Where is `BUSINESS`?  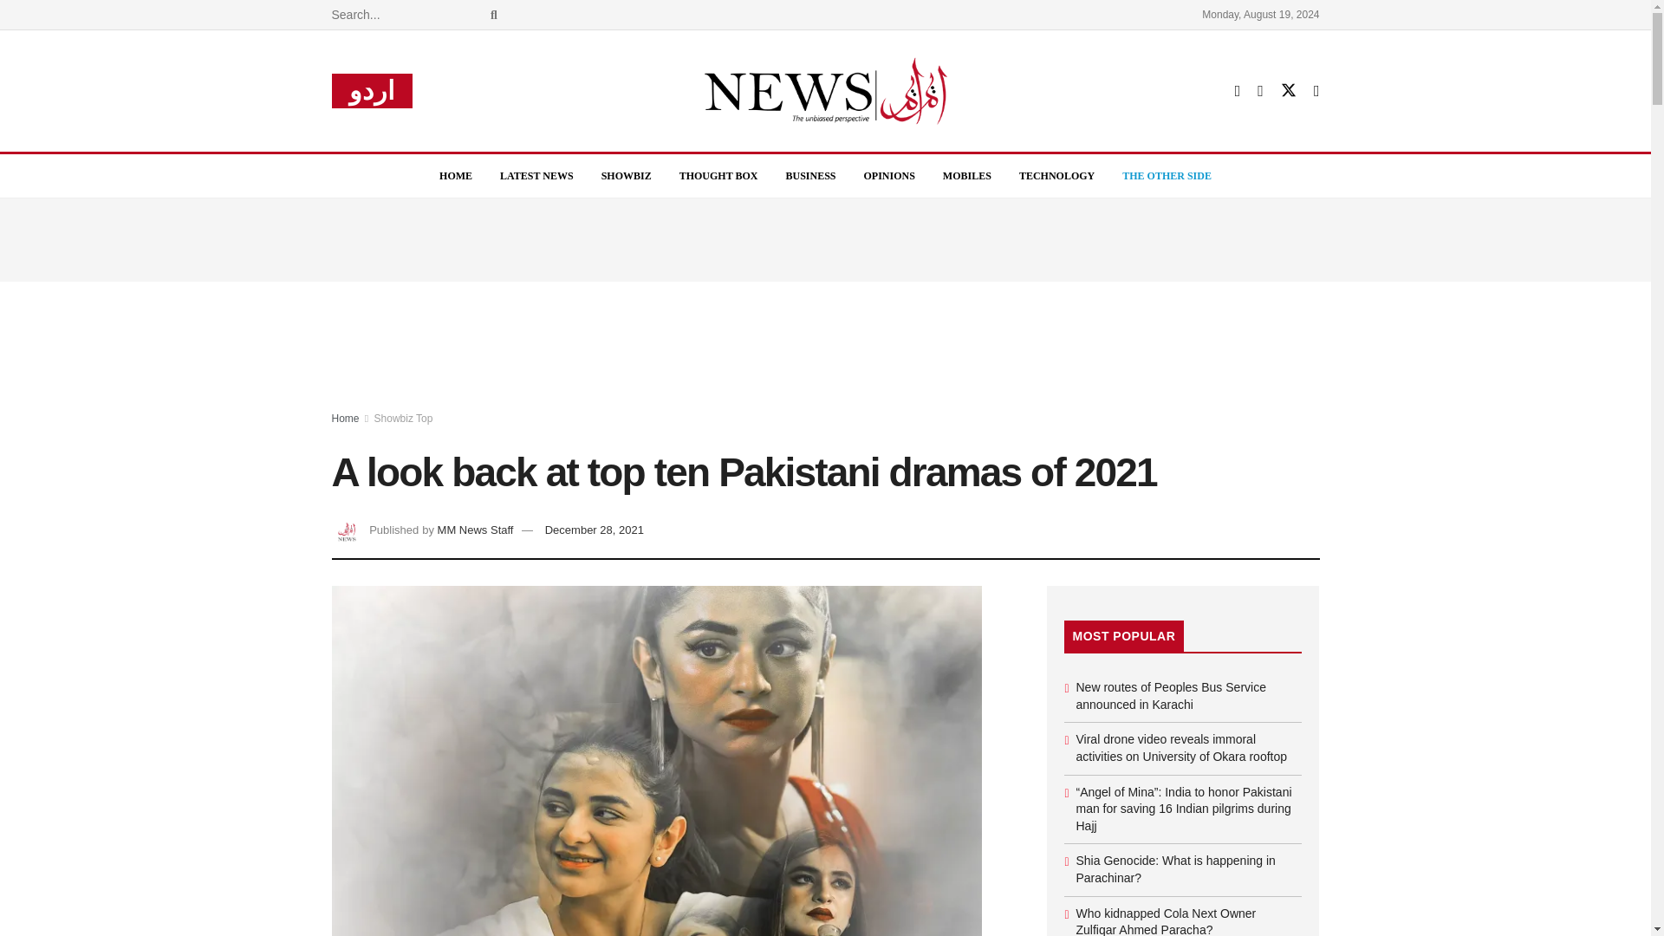
BUSINESS is located at coordinates (809, 175).